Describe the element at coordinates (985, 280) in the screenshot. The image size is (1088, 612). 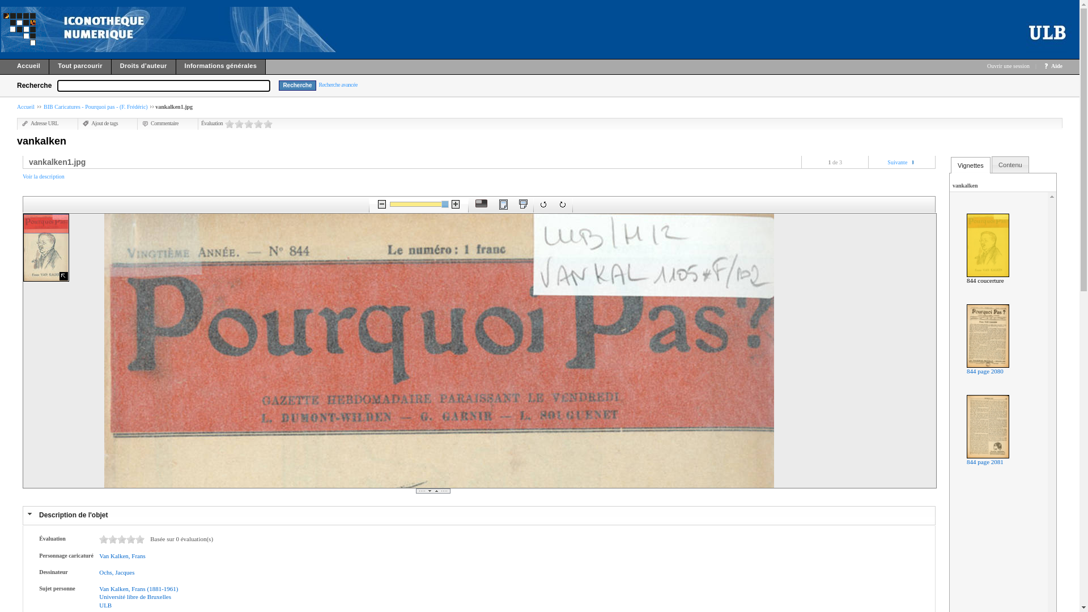
I see `844 coucerture` at that location.